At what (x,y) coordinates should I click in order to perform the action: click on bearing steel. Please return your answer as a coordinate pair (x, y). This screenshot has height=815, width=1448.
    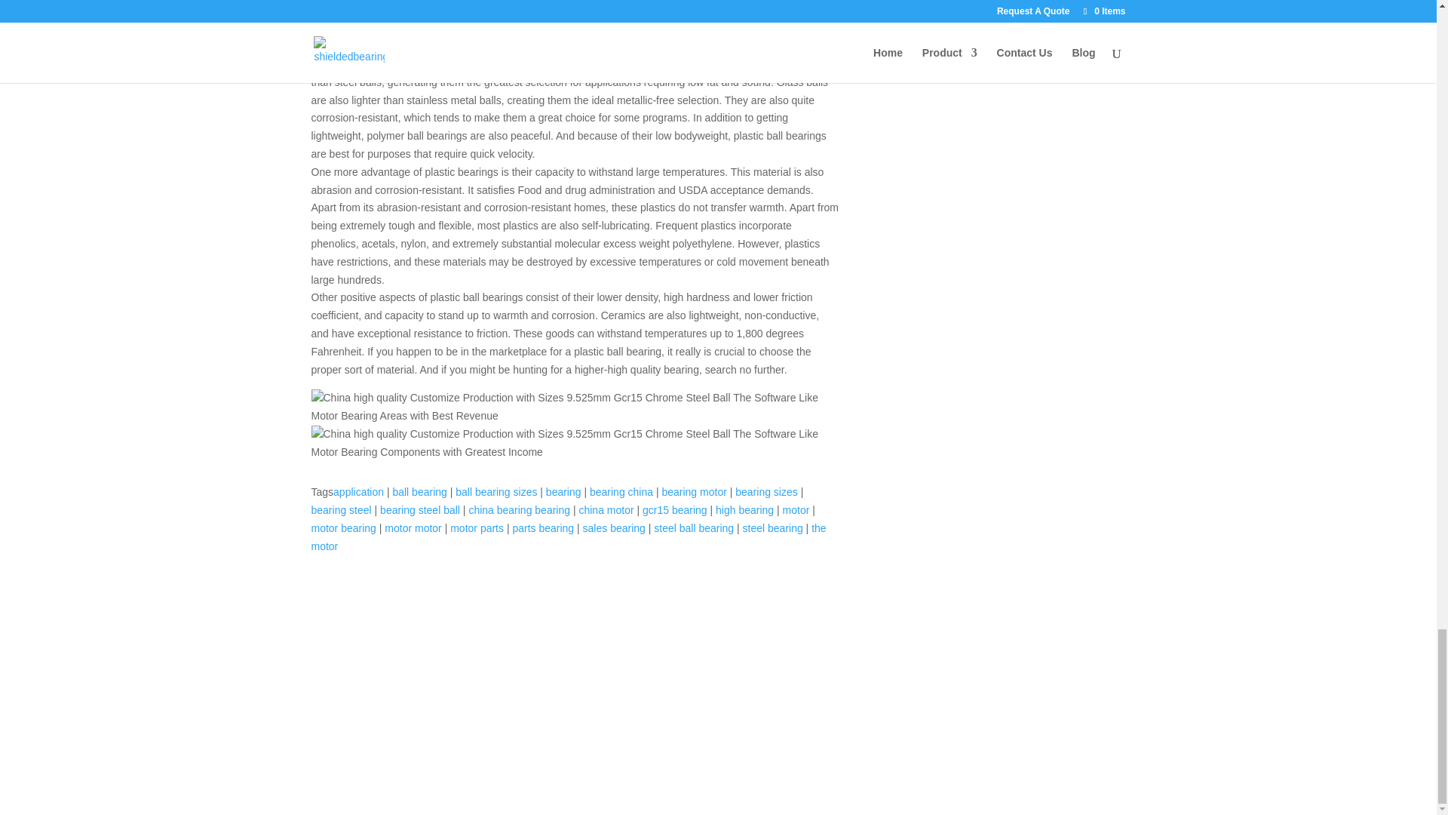
    Looking at the image, I should click on (341, 510).